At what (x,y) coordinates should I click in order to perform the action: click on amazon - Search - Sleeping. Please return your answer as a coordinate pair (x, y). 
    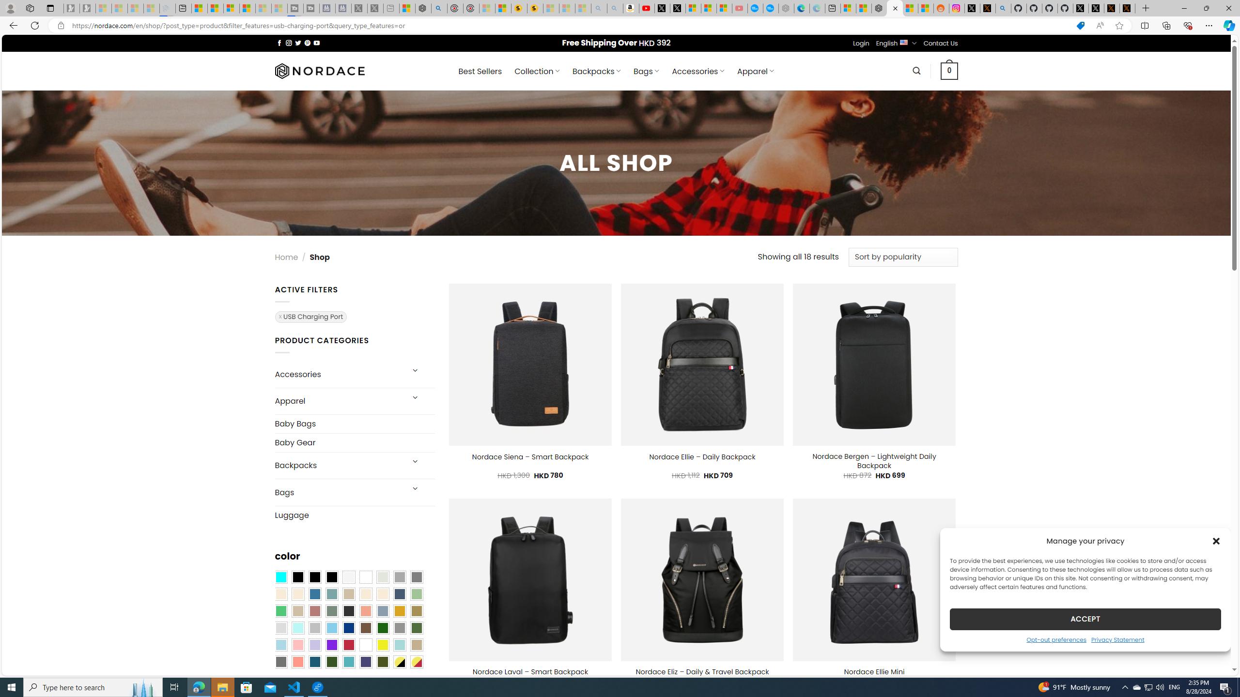
    Looking at the image, I should click on (599, 8).